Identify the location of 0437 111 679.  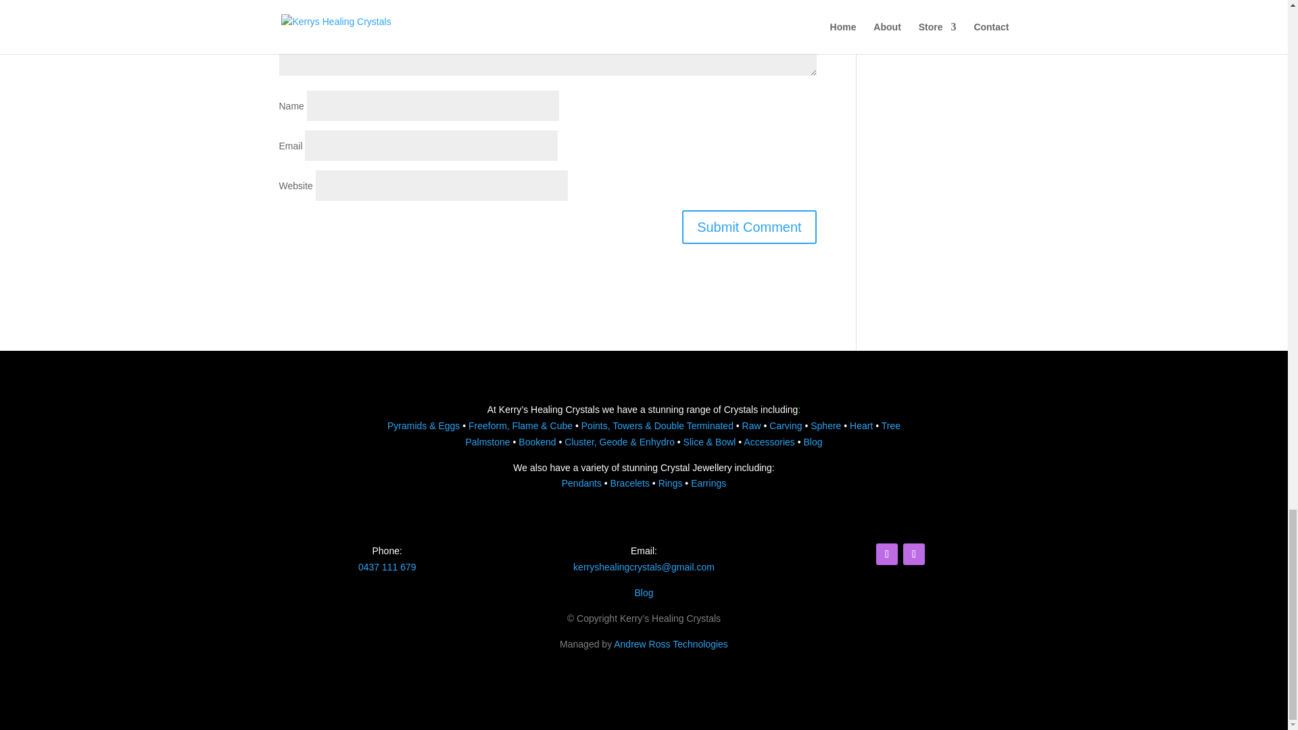
(387, 566).